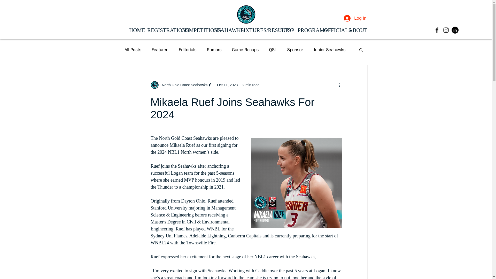 The width and height of the screenshot is (496, 279). I want to click on Editorials, so click(188, 50).